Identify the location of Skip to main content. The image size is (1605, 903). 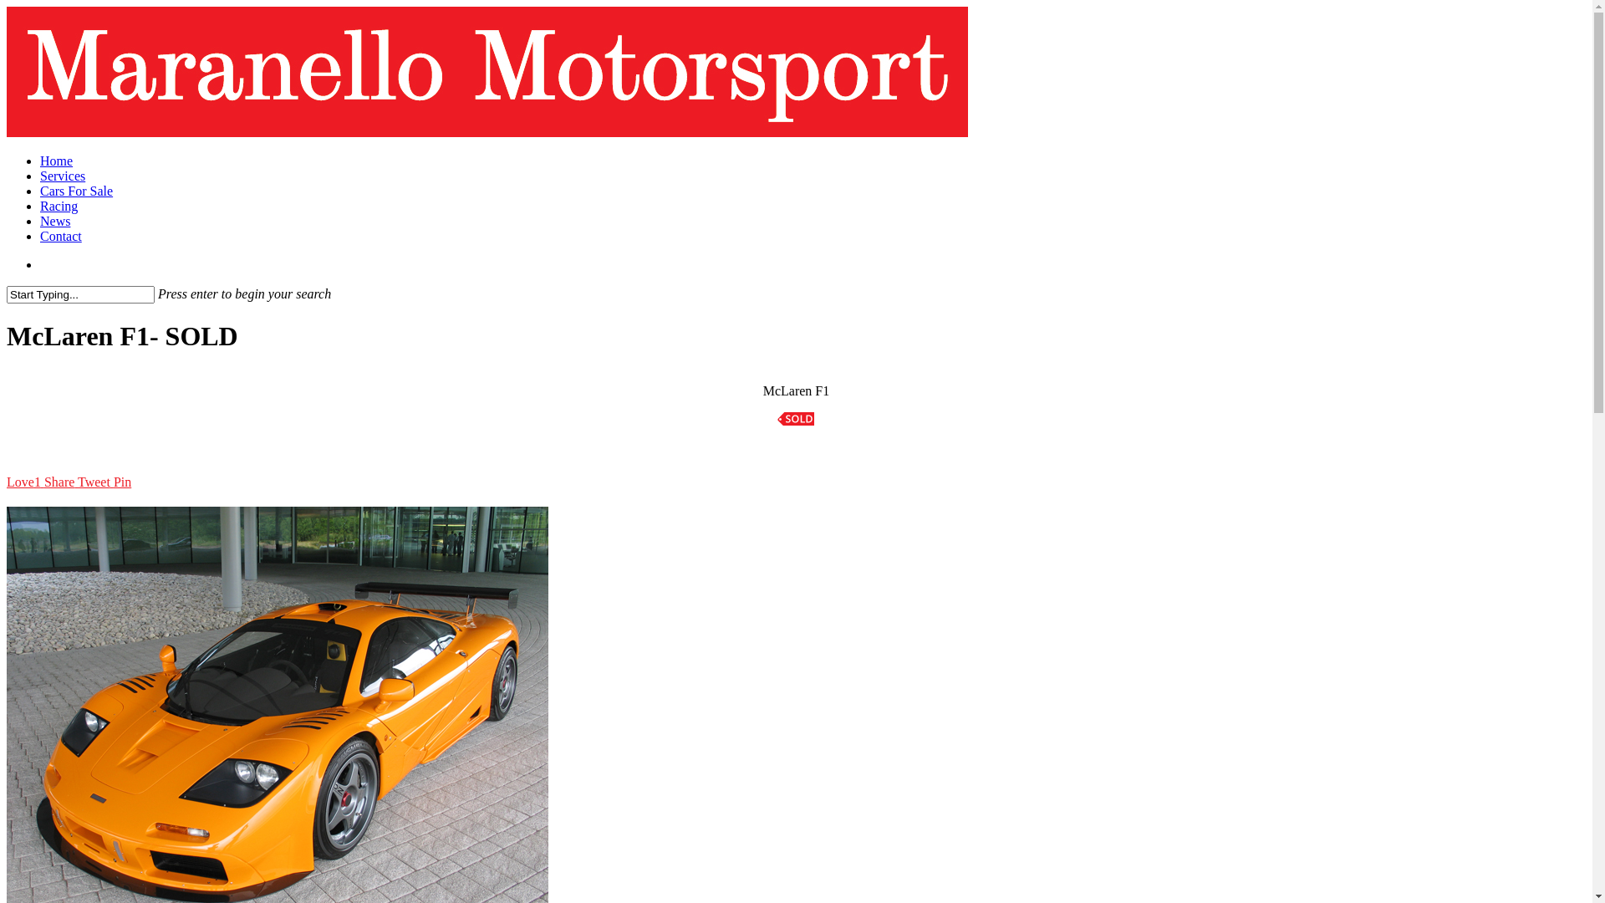
(7, 7).